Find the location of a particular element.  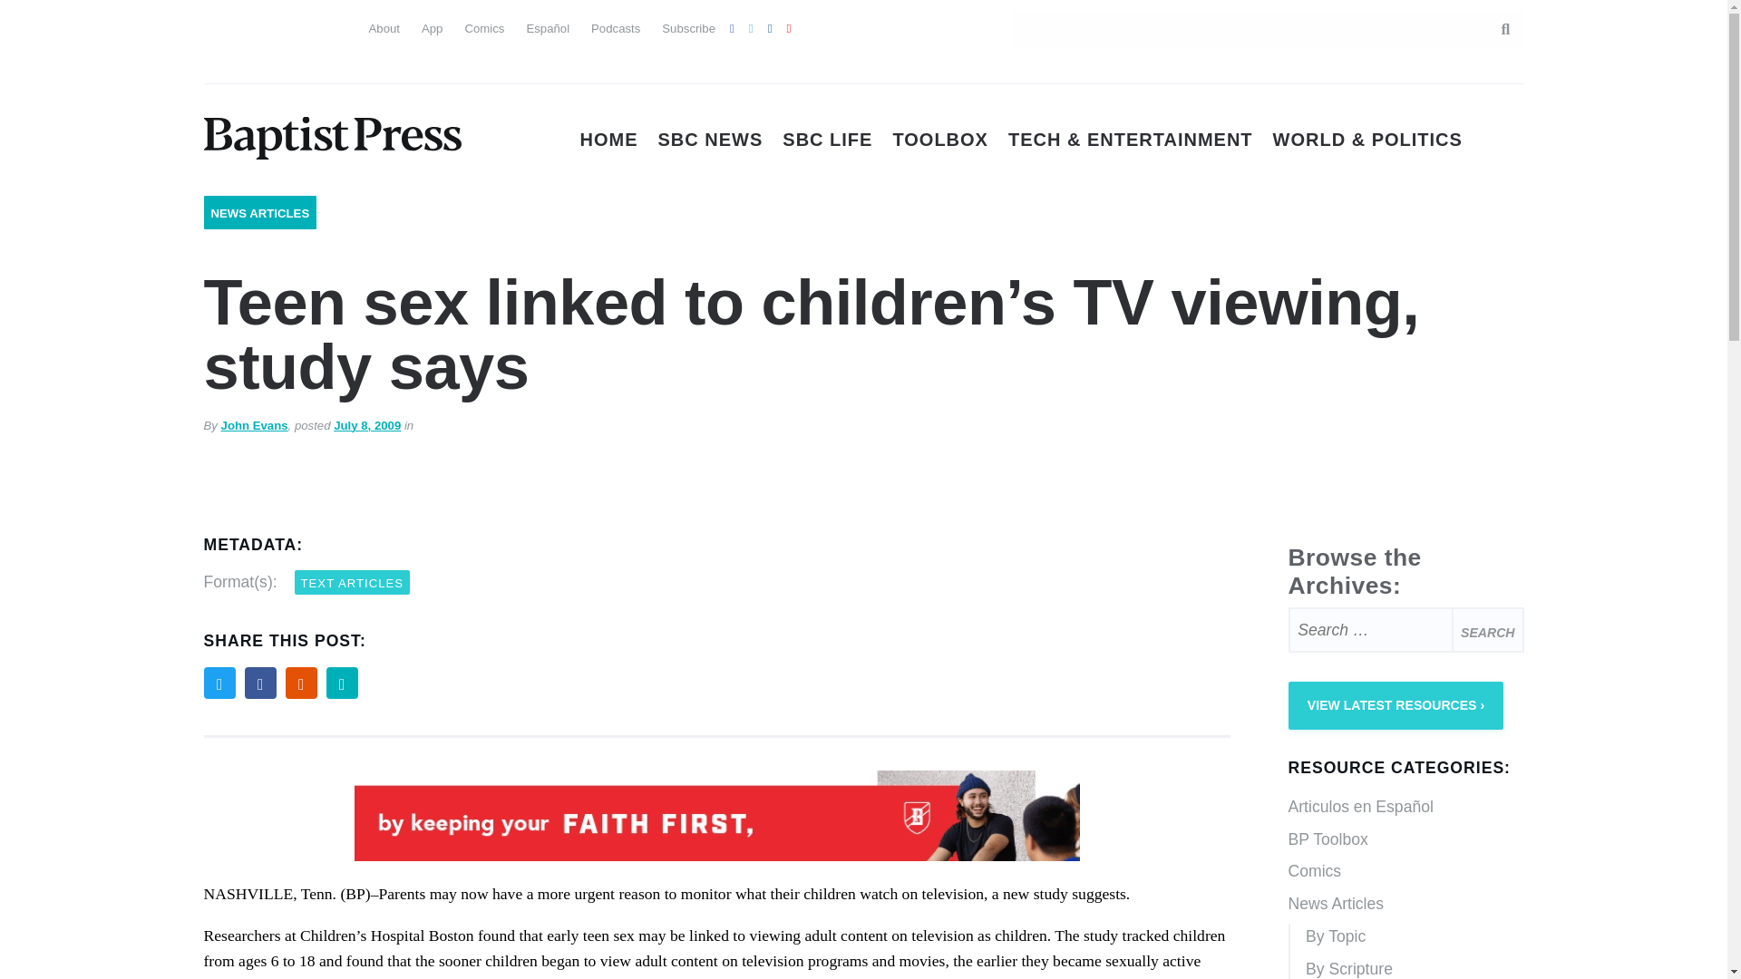

BP Toolbox is located at coordinates (1405, 840).